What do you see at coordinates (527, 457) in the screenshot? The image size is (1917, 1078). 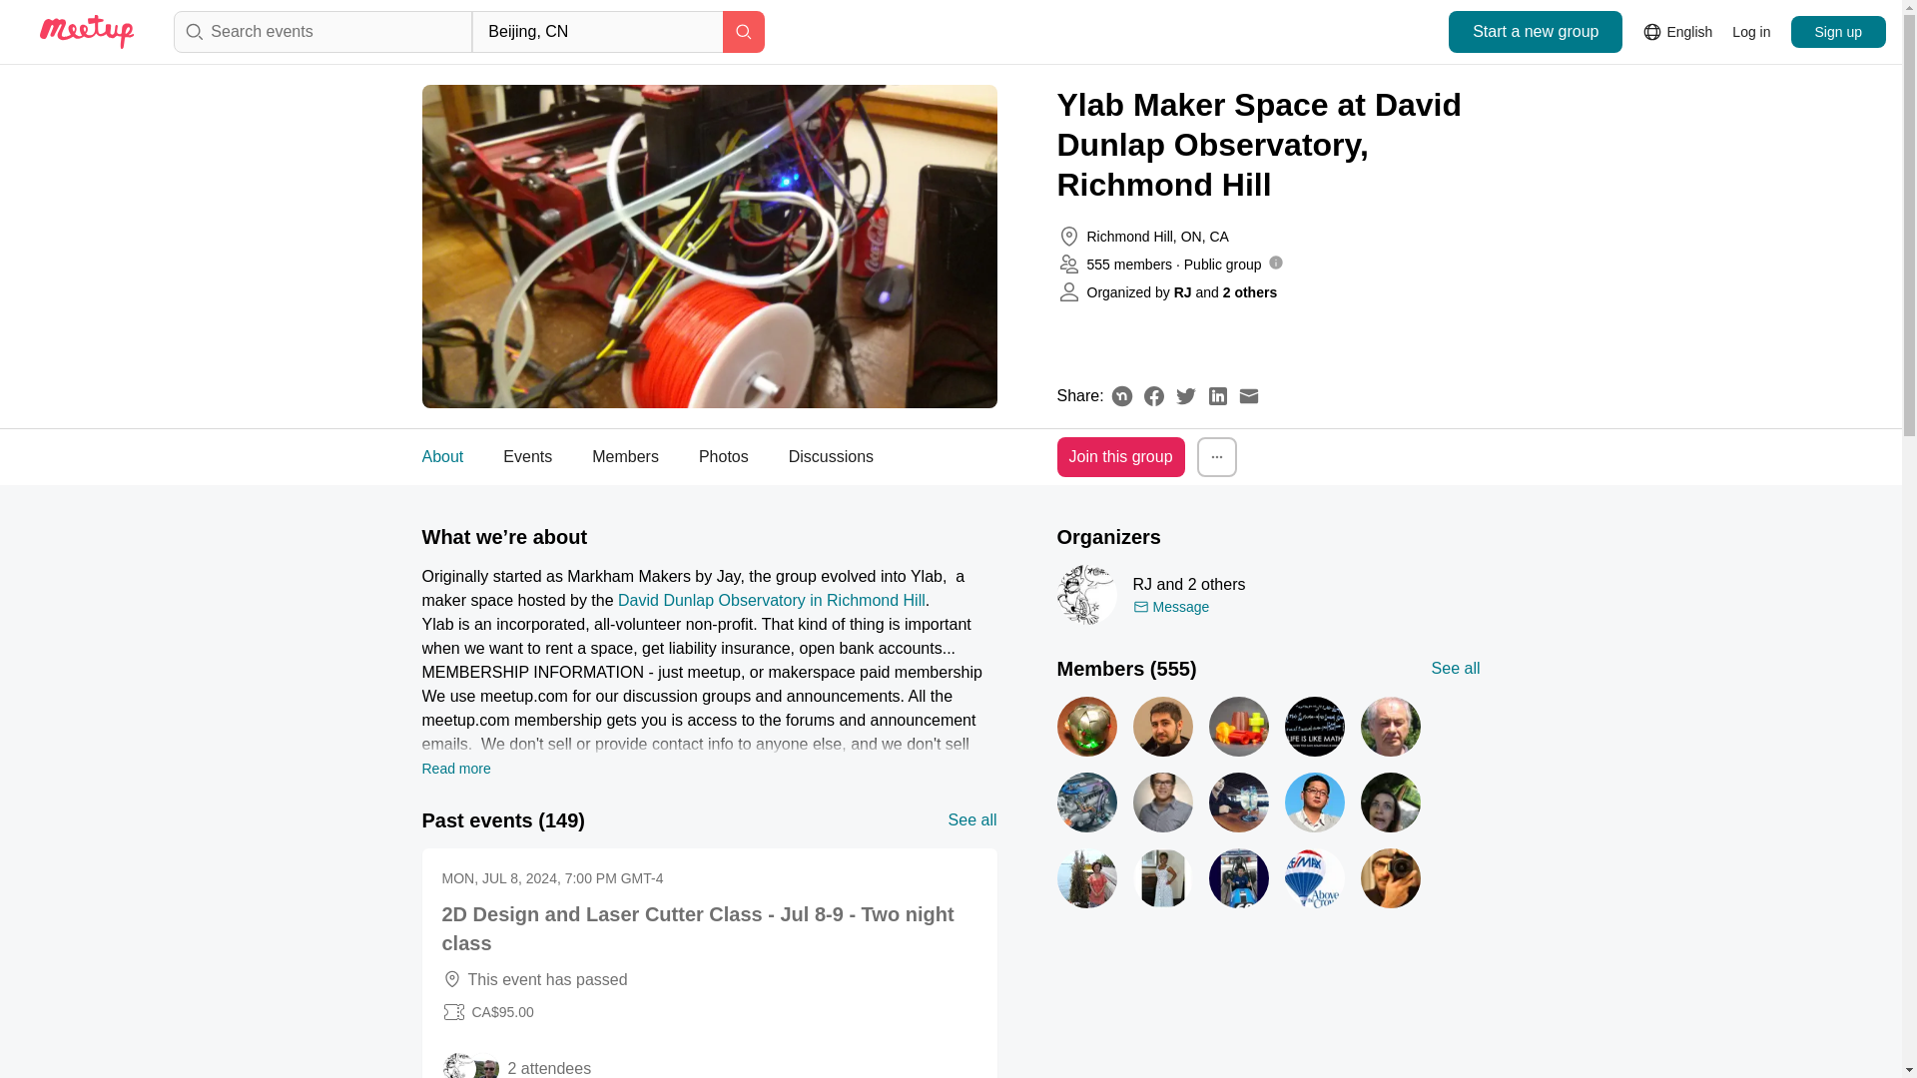 I see `Sign up` at bounding box center [527, 457].